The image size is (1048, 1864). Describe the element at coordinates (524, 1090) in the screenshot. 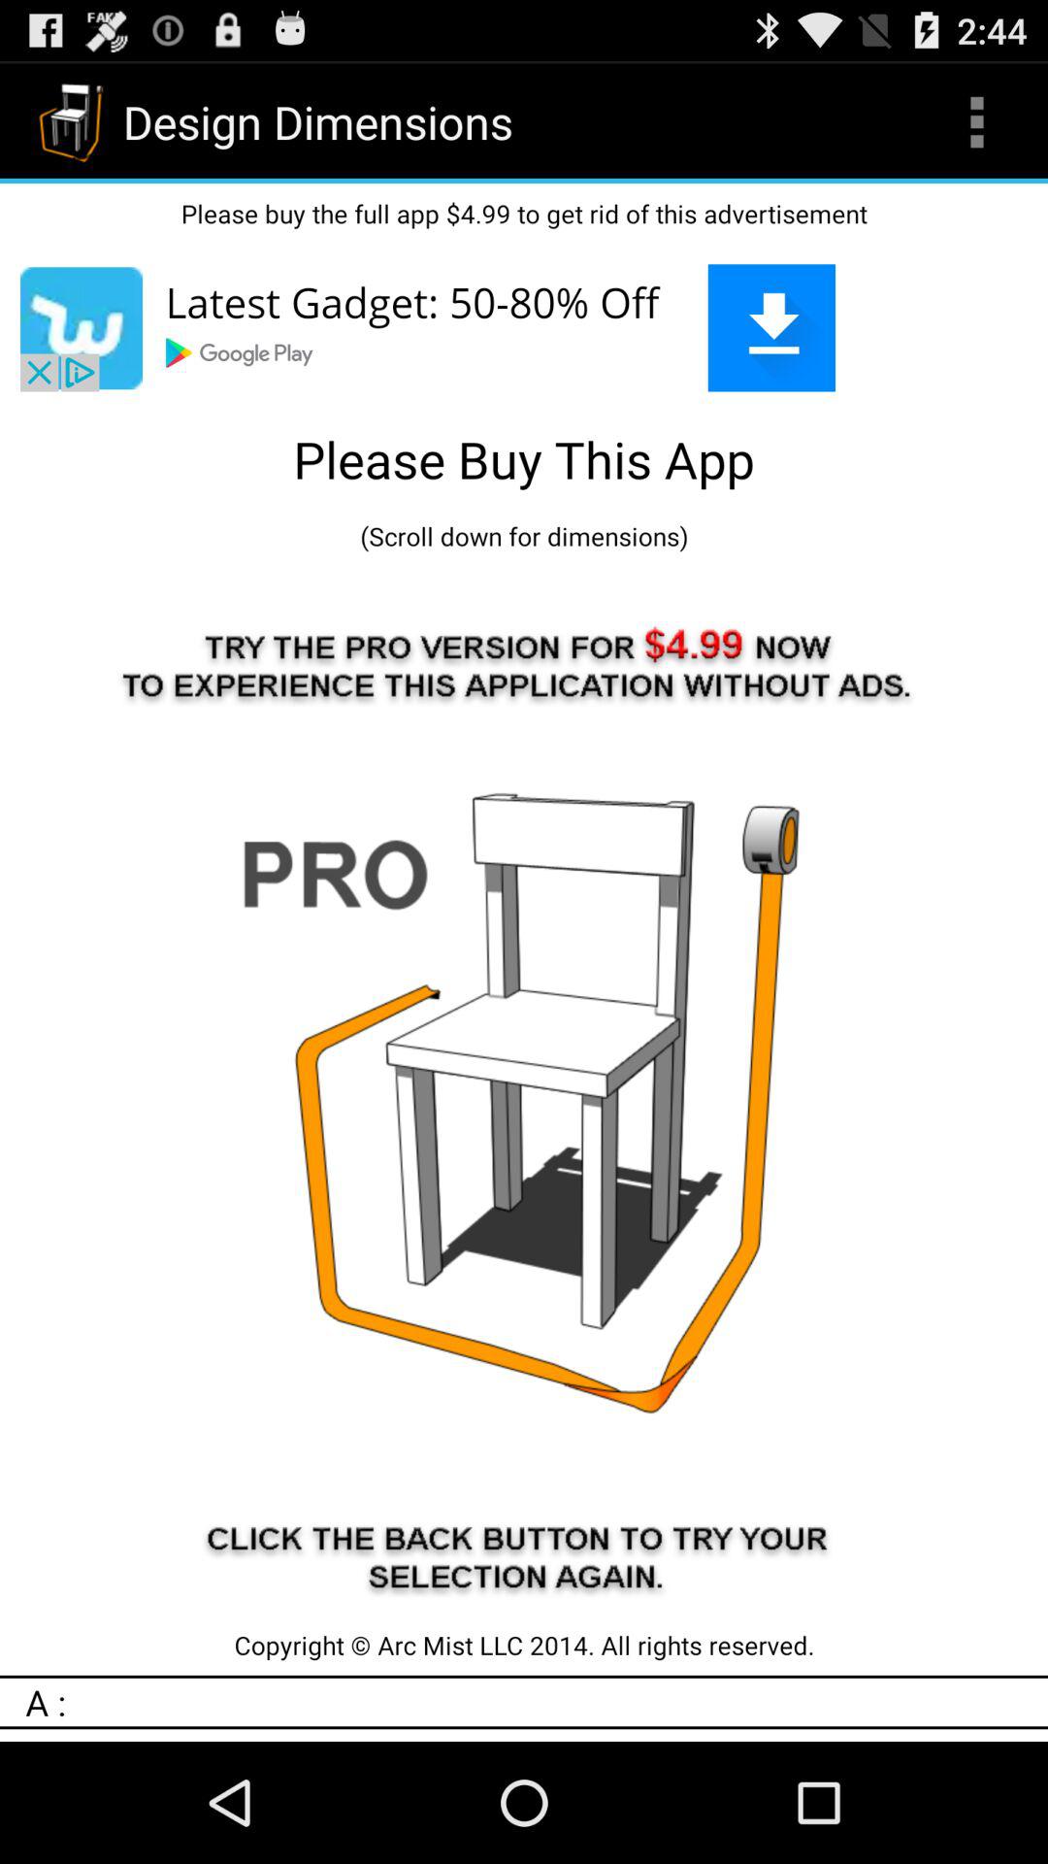

I see `choose item below scroll down for` at that location.